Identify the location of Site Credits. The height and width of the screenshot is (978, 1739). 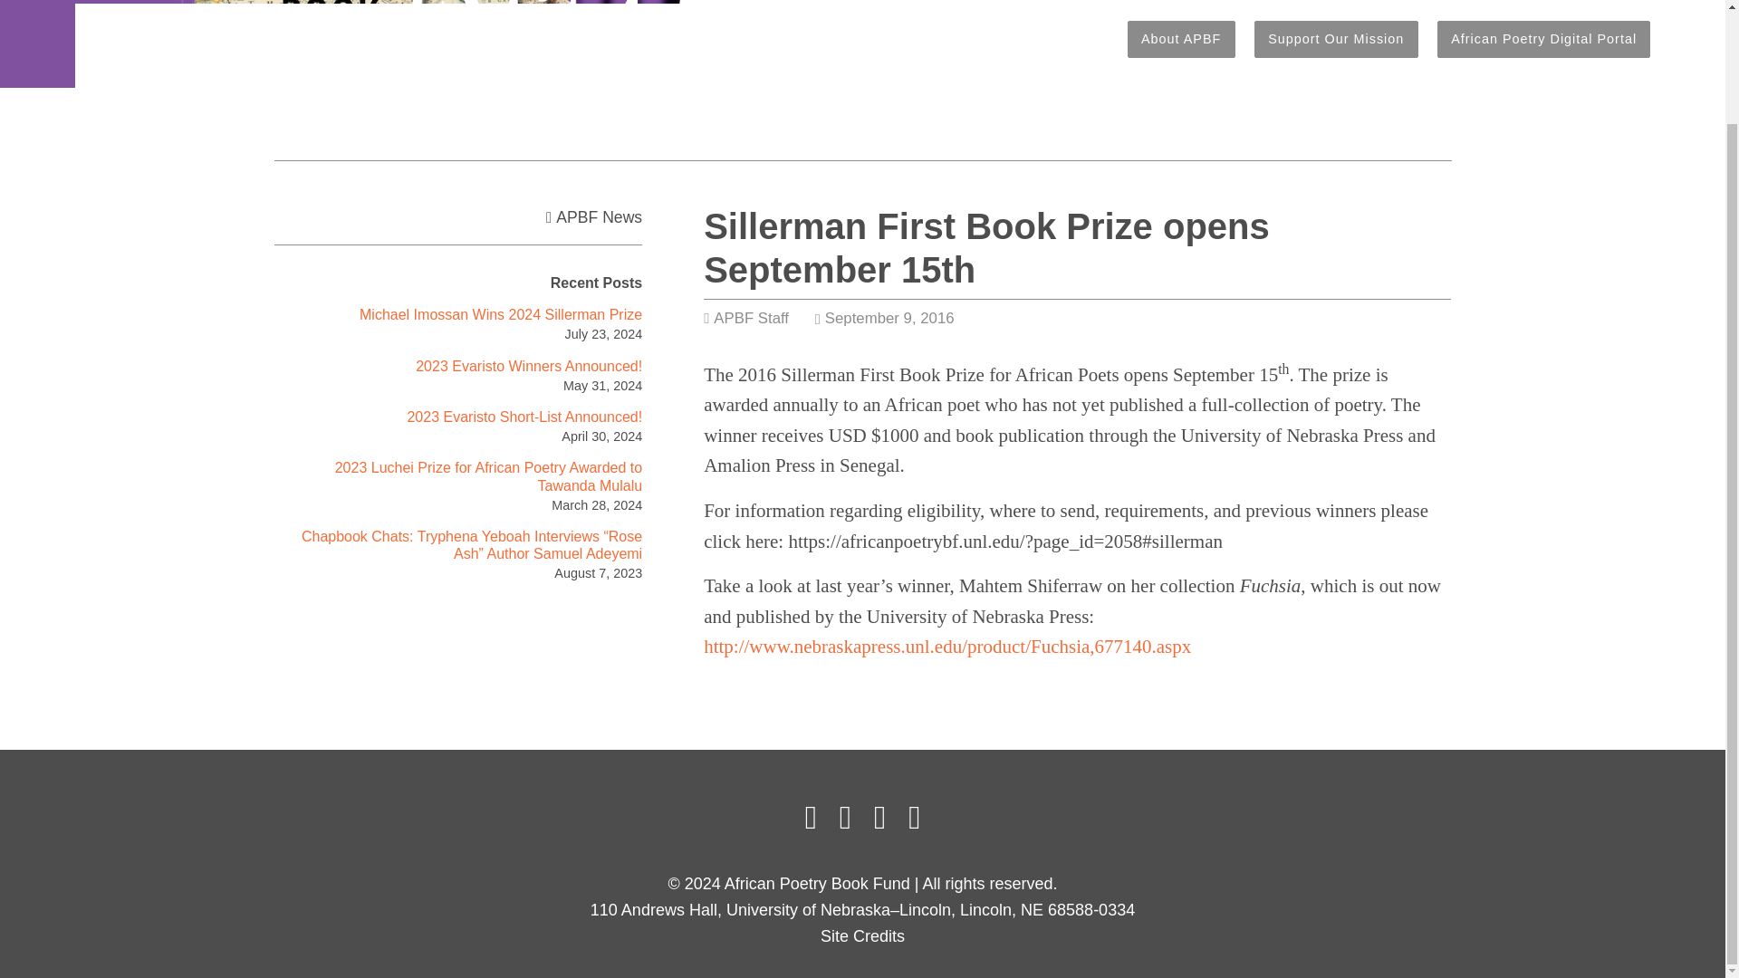
(862, 936).